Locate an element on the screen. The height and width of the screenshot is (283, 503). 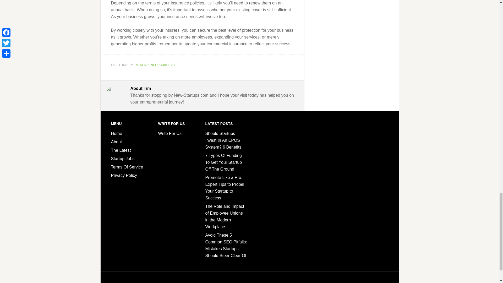
About is located at coordinates (117, 142).